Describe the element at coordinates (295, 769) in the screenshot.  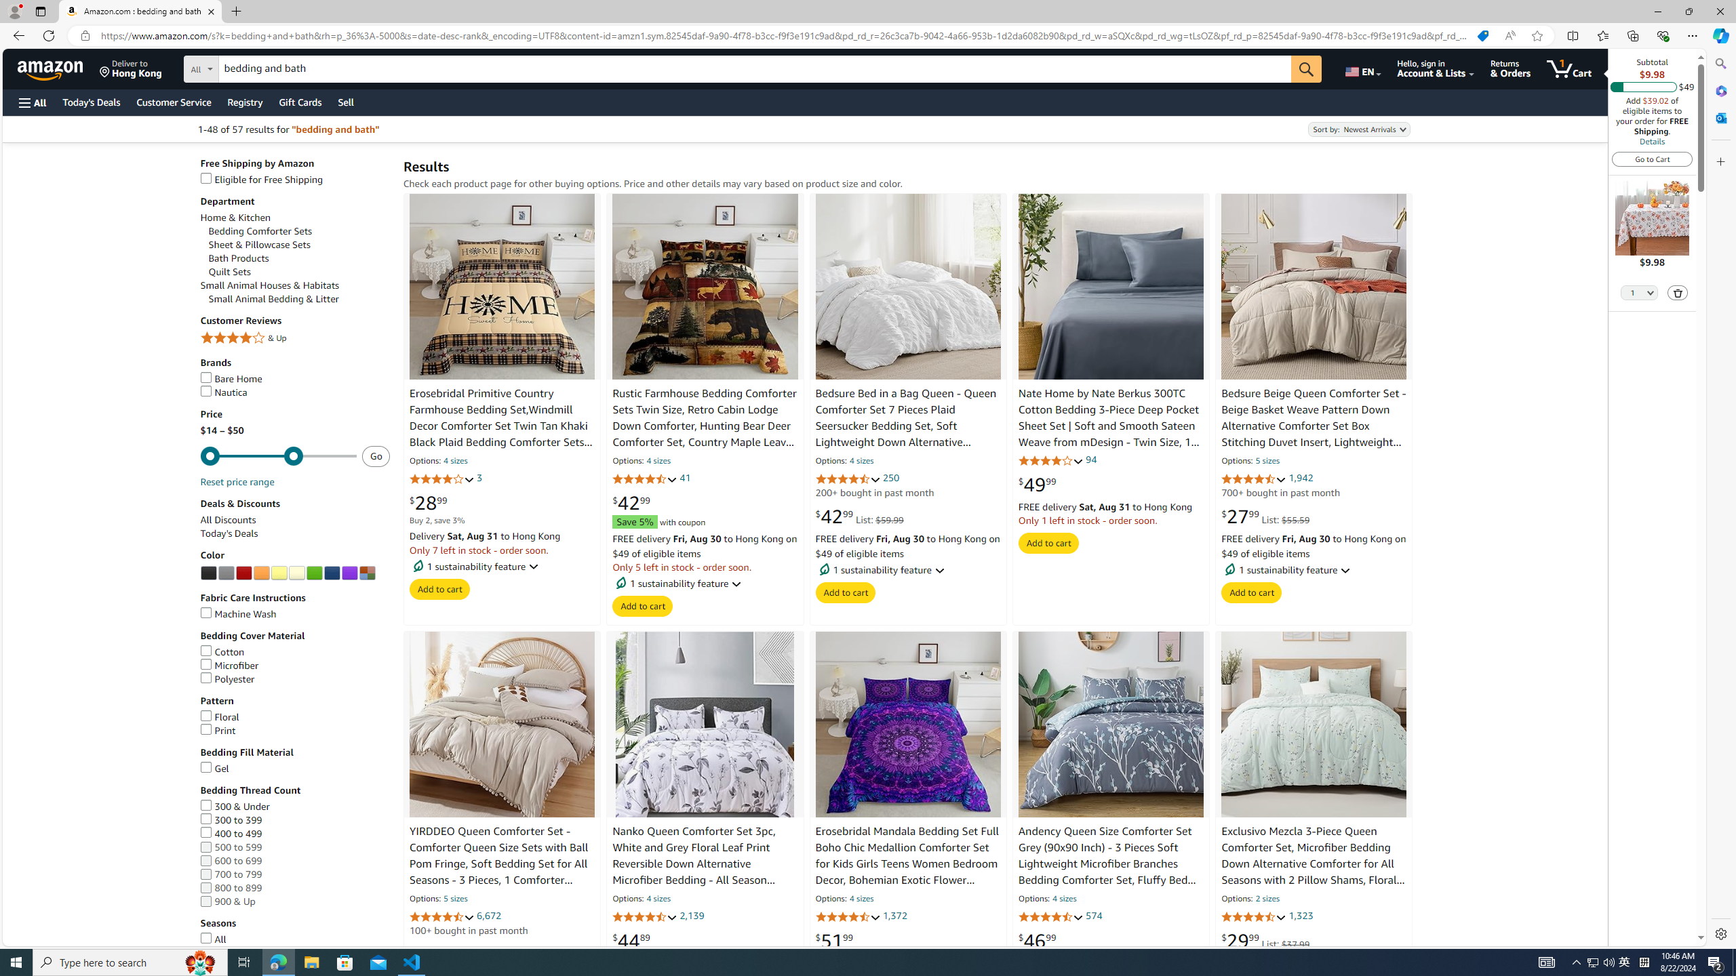
I see `Gel` at that location.